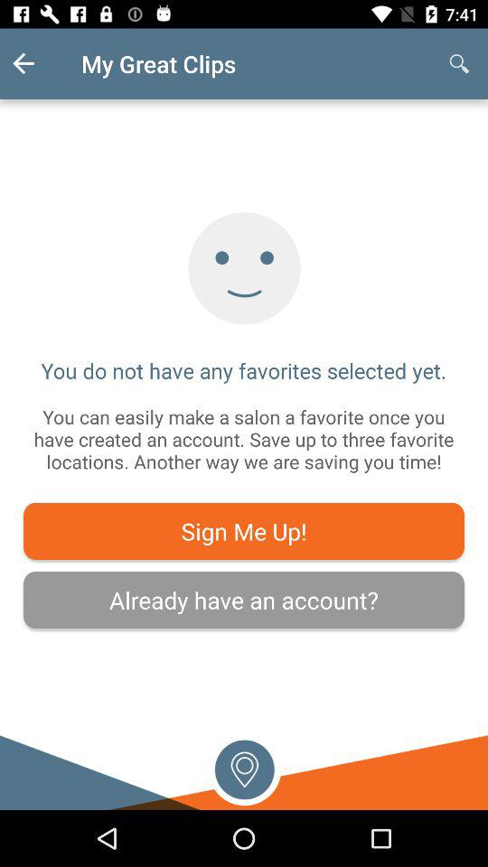 Image resolution: width=488 pixels, height=867 pixels. I want to click on click the item at the top right corner, so click(459, 63).